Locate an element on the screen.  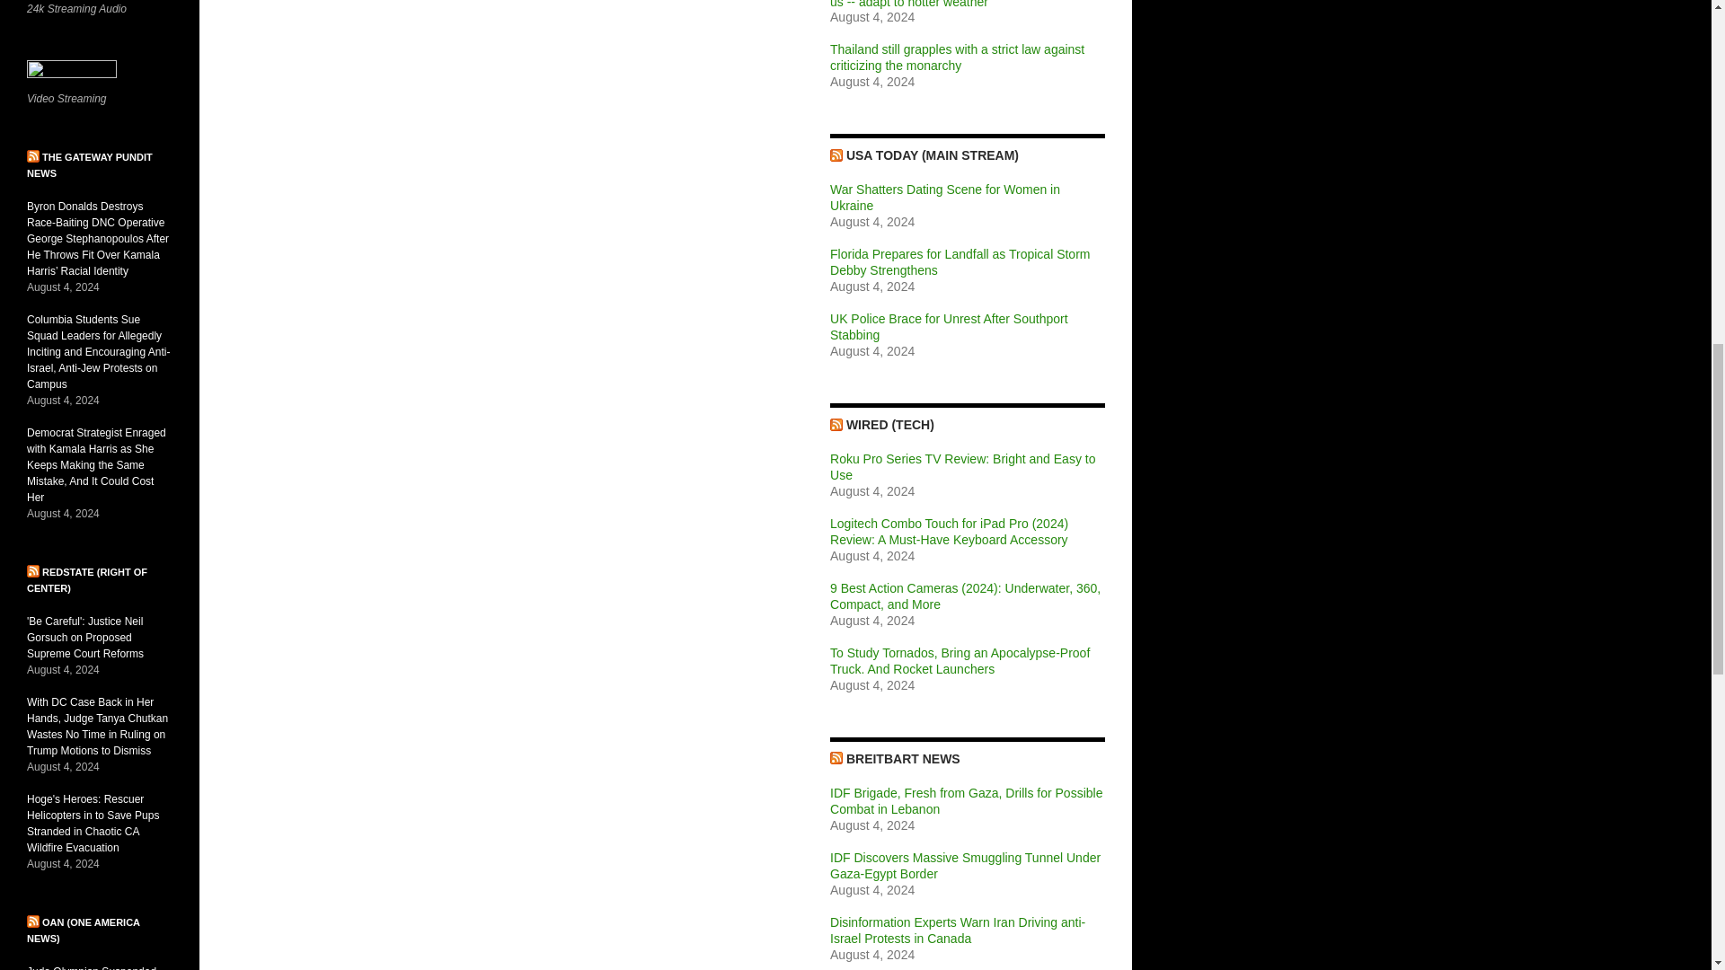
Roku Pro Series TV Review: Bright and Easy to Use is located at coordinates (962, 467).